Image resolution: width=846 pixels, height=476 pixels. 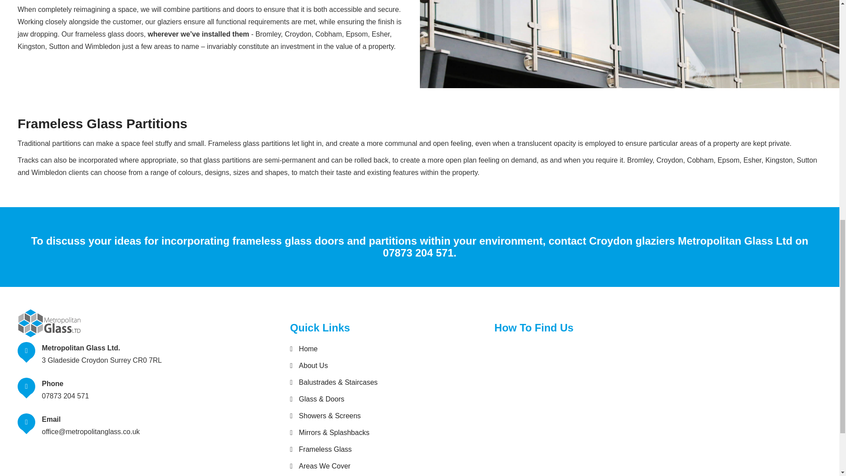 What do you see at coordinates (418, 253) in the screenshot?
I see `07873 204 571` at bounding box center [418, 253].